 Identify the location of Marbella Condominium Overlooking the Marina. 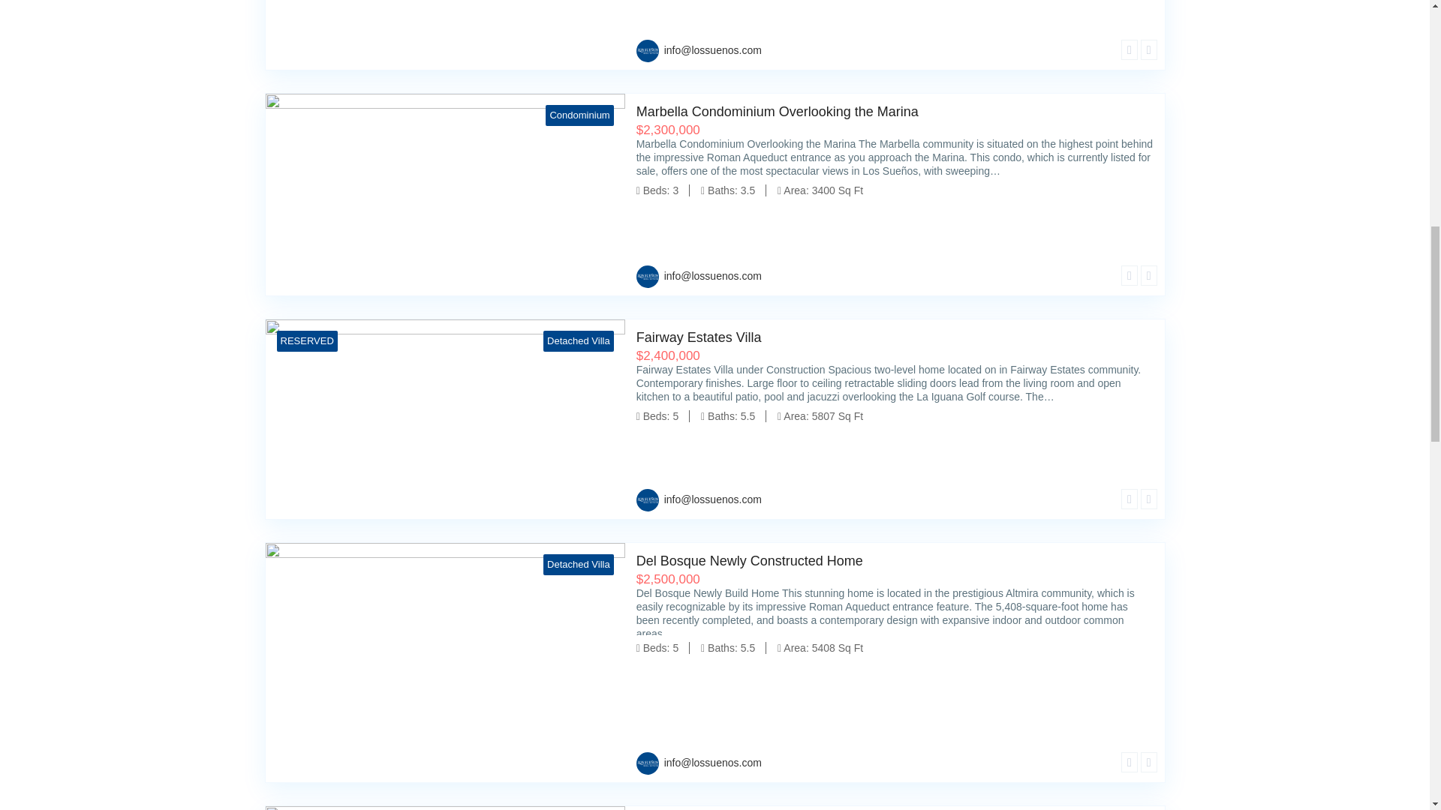
(895, 112).